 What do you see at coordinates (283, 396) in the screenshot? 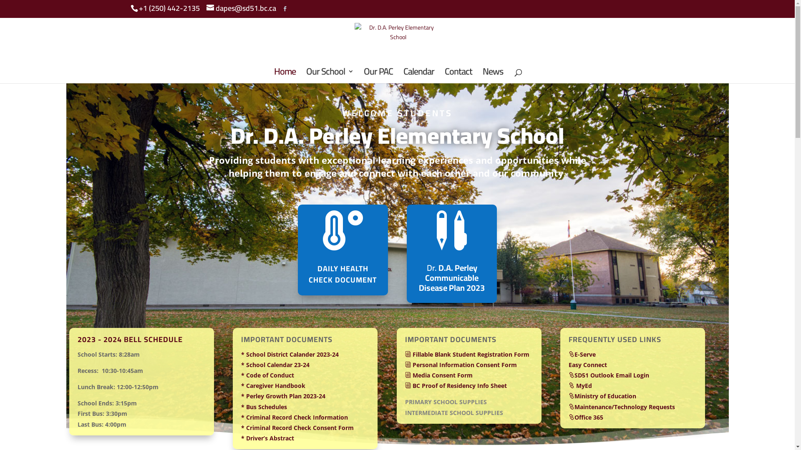
I see `* Perley Growth Plan 2023-24` at bounding box center [283, 396].